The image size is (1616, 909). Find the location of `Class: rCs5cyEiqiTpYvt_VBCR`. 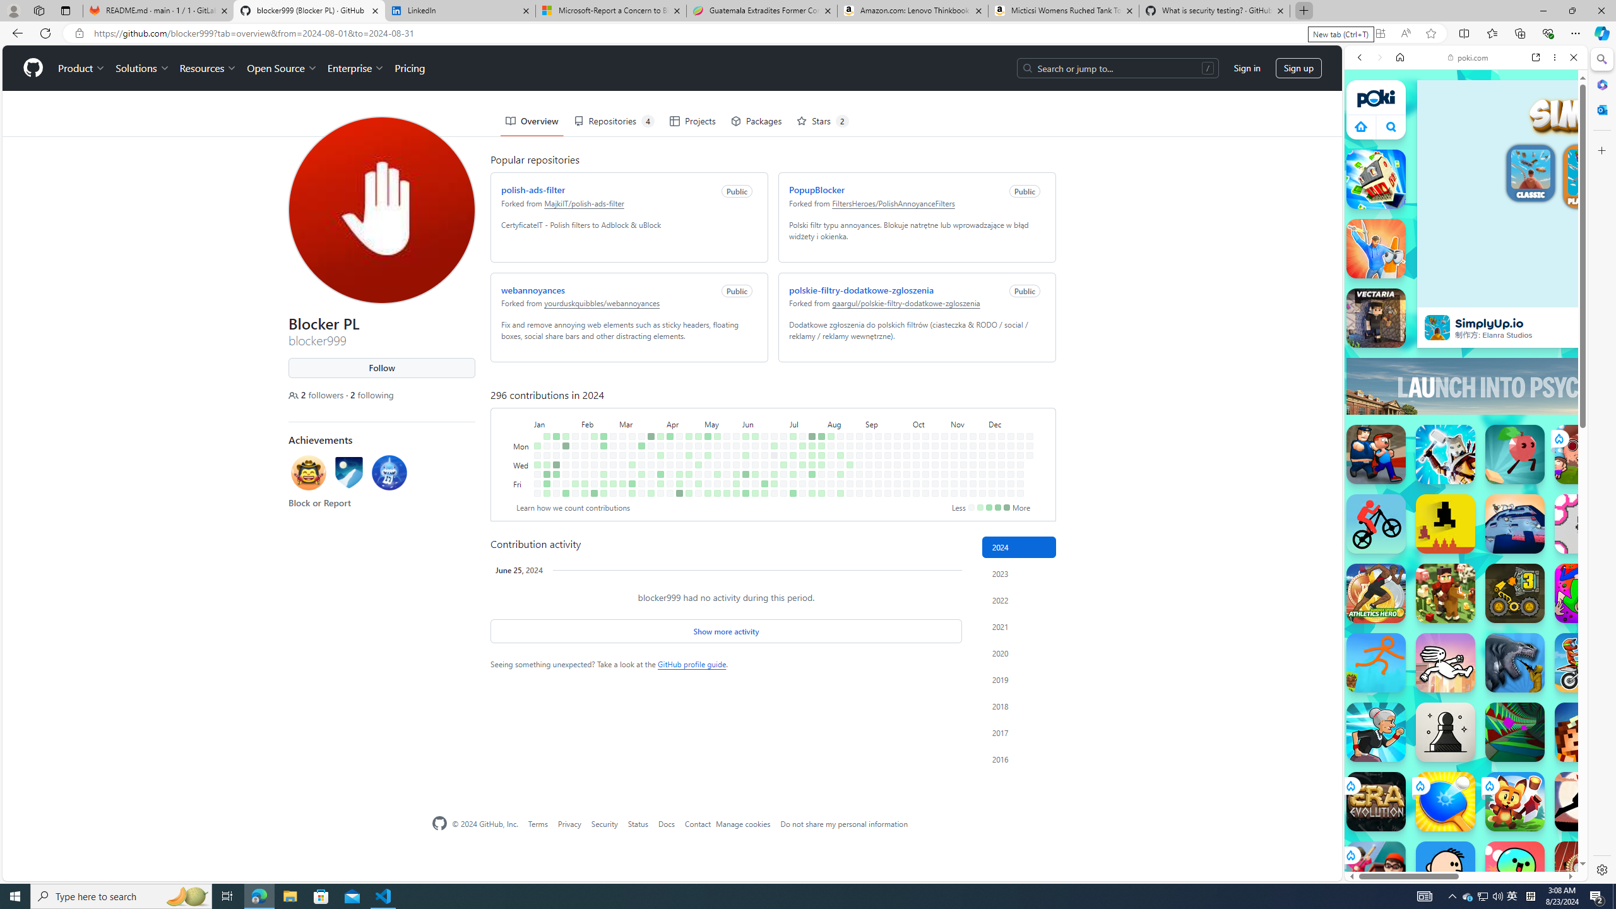

Class: rCs5cyEiqiTpYvt_VBCR is located at coordinates (1350, 855).